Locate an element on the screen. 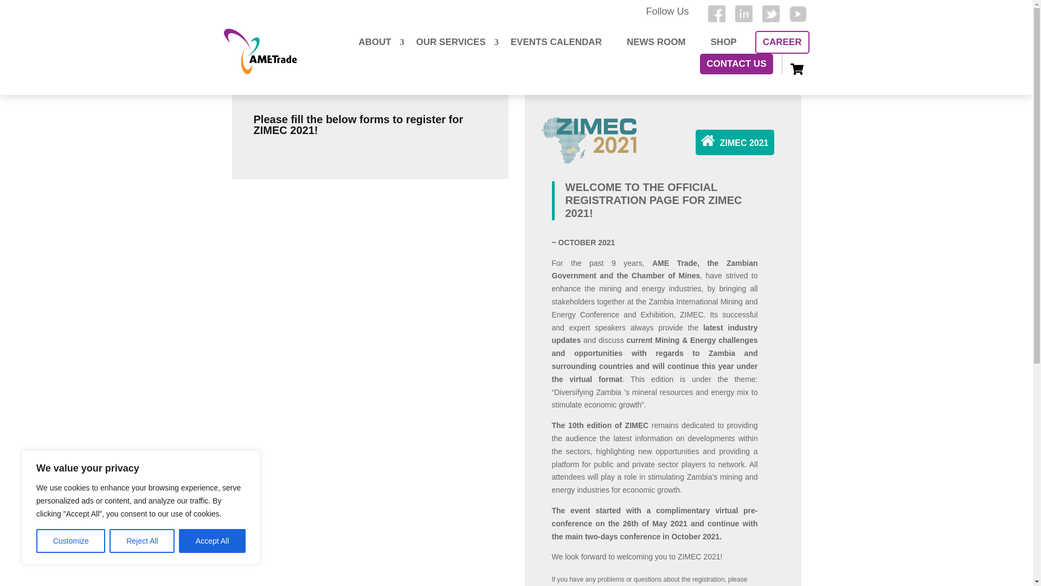 The image size is (1041, 586). CAREER is located at coordinates (782, 42).